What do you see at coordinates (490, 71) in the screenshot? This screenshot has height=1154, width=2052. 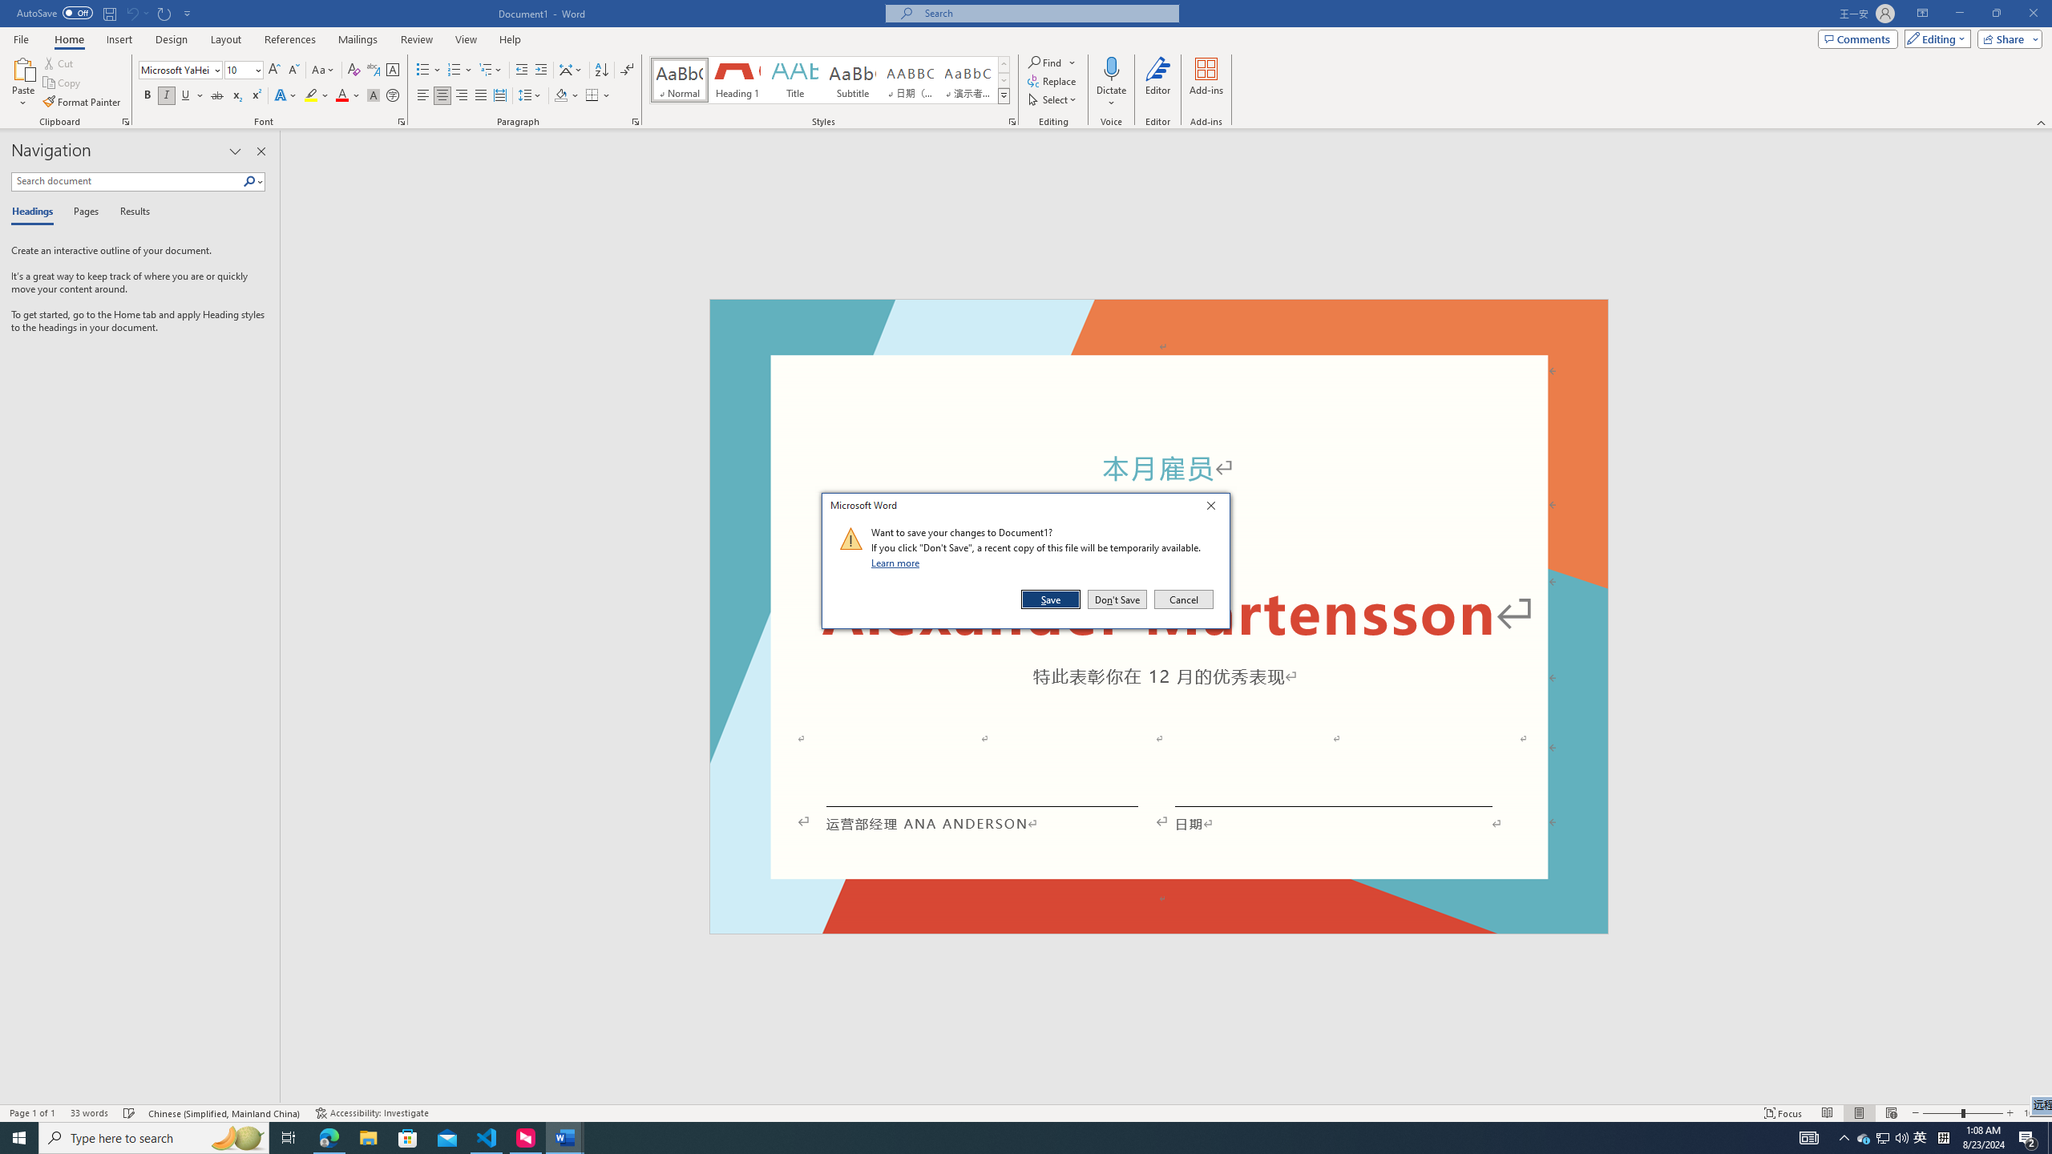 I see `Start` at bounding box center [490, 71].